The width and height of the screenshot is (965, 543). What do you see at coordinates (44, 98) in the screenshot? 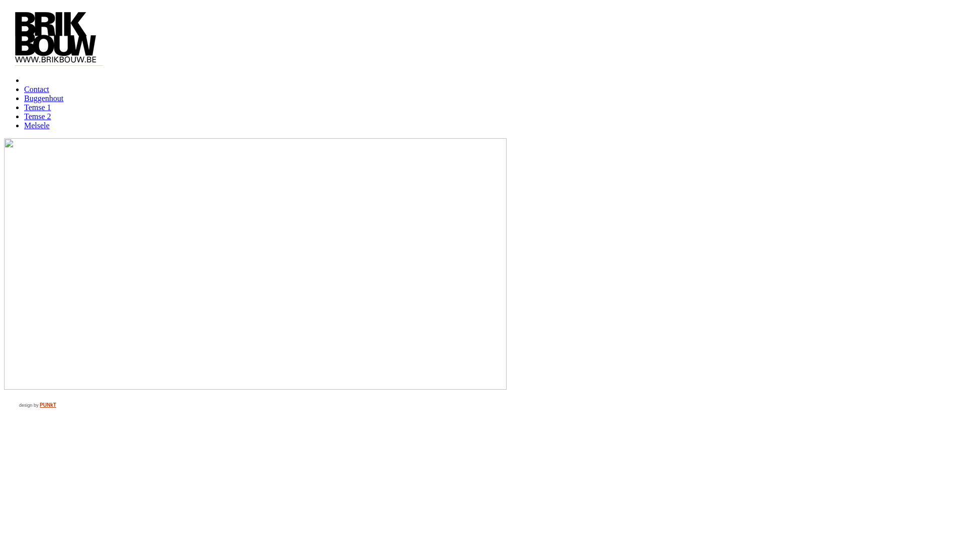
I see `Buggenhout` at bounding box center [44, 98].